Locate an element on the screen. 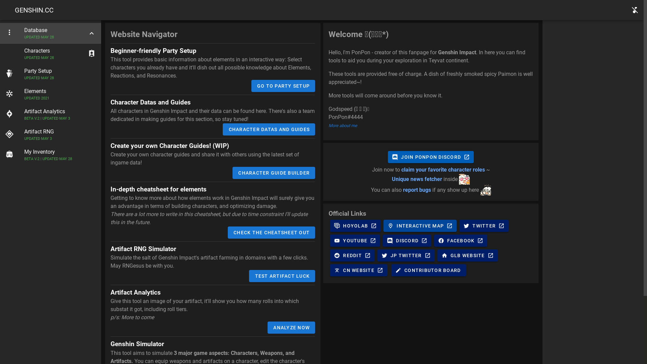 The width and height of the screenshot is (647, 364). More about me is located at coordinates (343, 125).